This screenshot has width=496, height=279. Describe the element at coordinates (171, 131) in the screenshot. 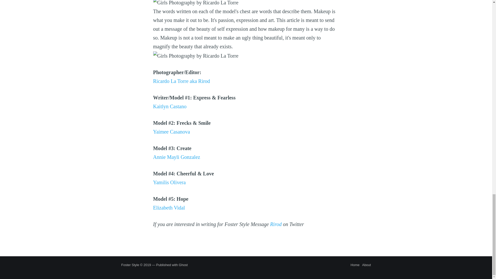

I see `Yaimee Casanova` at that location.